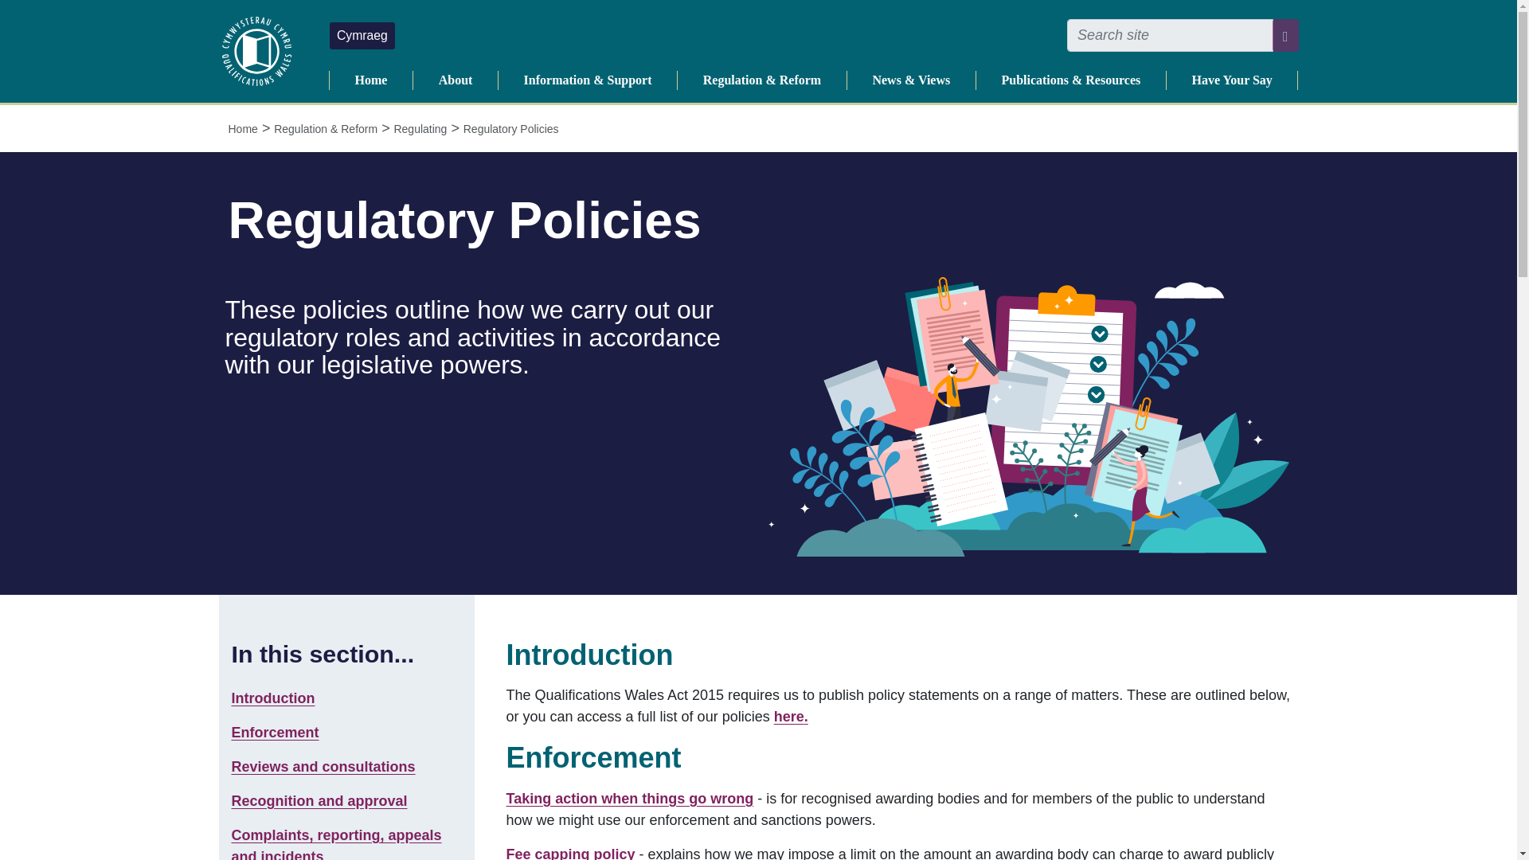  I want to click on Home, so click(371, 80).